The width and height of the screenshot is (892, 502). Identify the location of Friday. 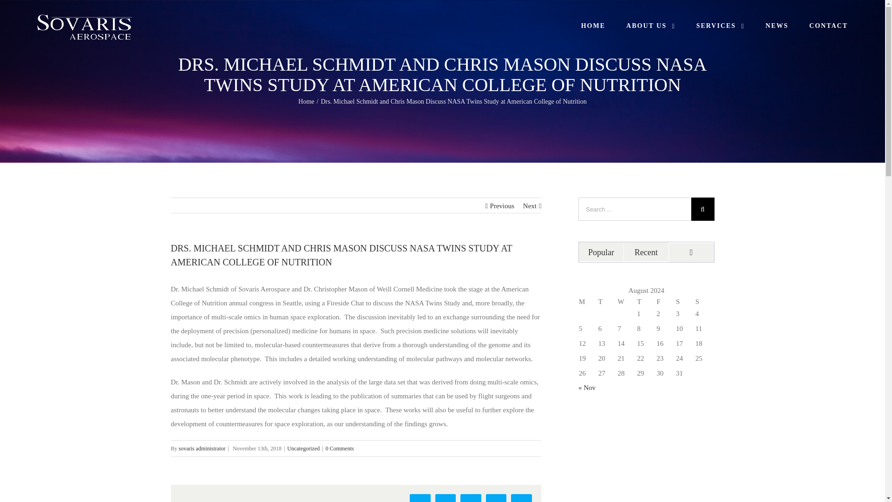
(665, 302).